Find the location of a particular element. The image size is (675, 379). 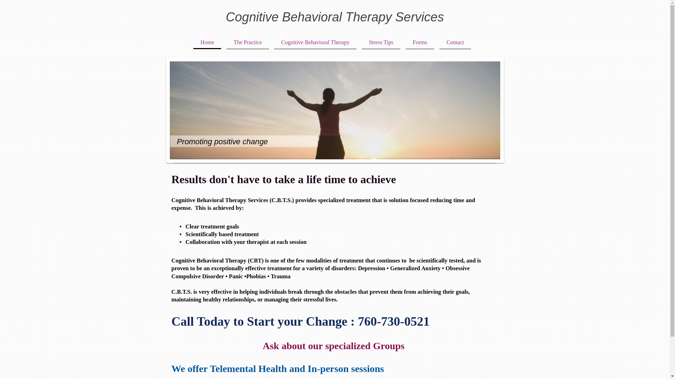

Cognitive Behavioral Therapy Services is located at coordinates (334, 17).